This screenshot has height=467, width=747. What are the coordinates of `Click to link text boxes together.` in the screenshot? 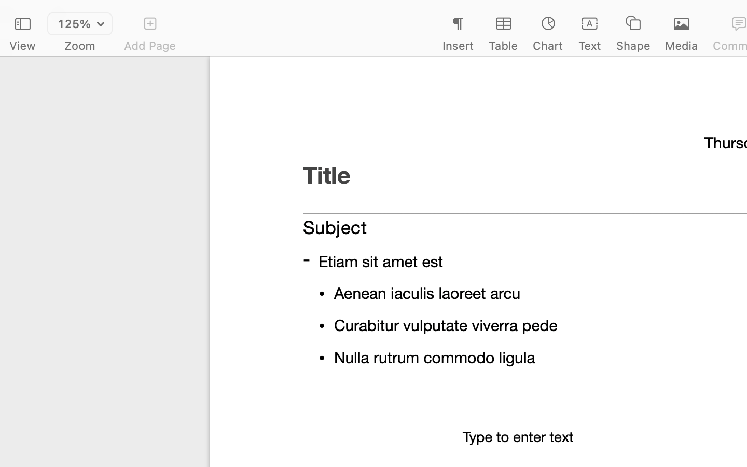 It's located at (606, 306).